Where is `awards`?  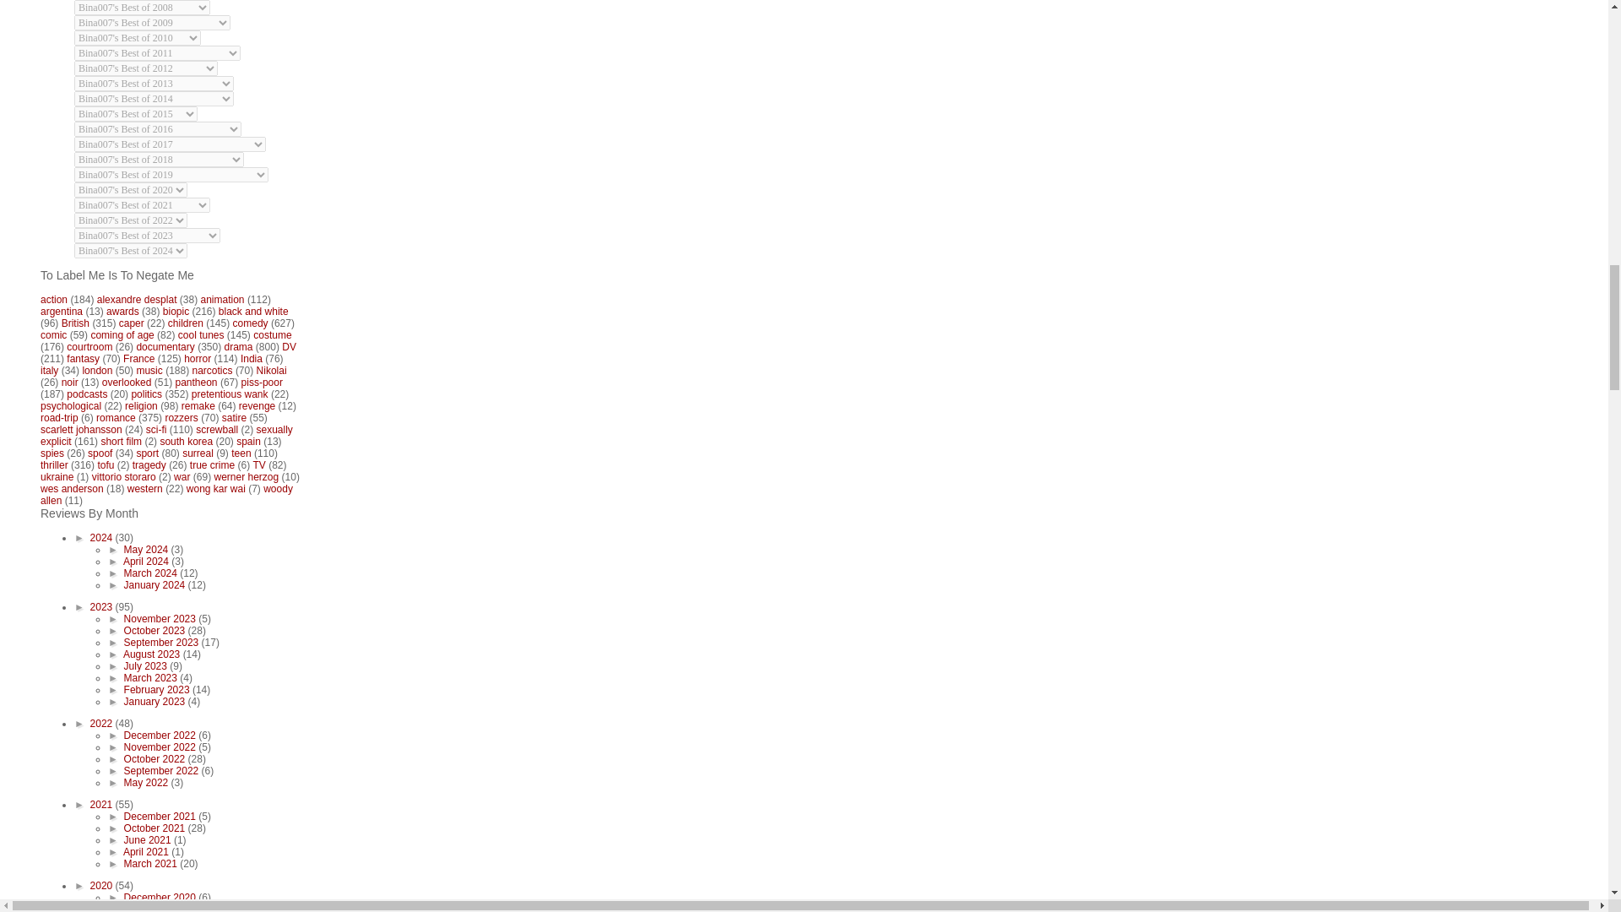
awards is located at coordinates (123, 311).